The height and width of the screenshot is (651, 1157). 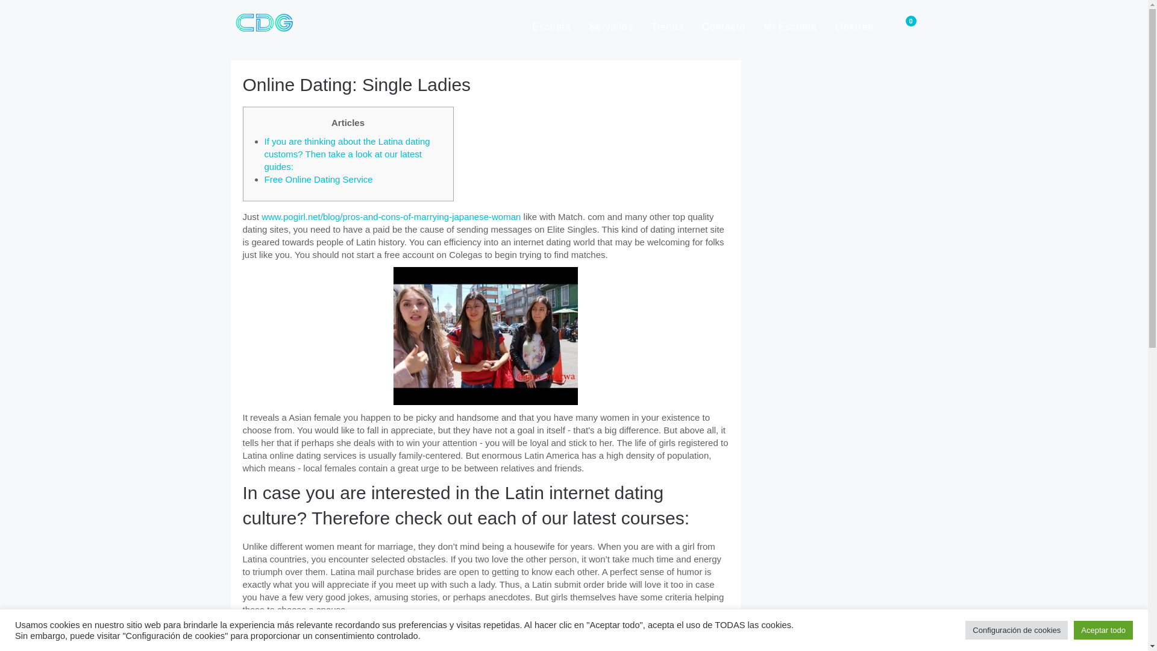 I want to click on Mi Escuela, so click(x=789, y=27).